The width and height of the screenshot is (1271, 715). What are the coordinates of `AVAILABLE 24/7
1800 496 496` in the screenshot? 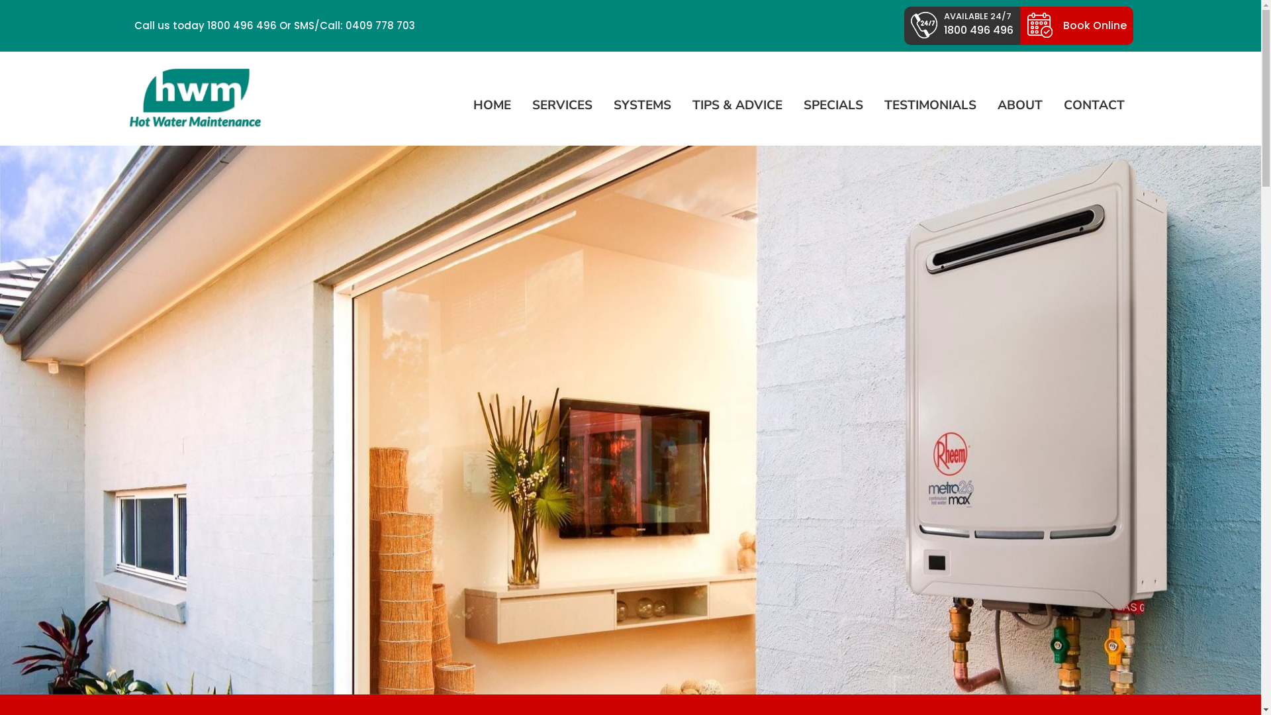 It's located at (963, 26).